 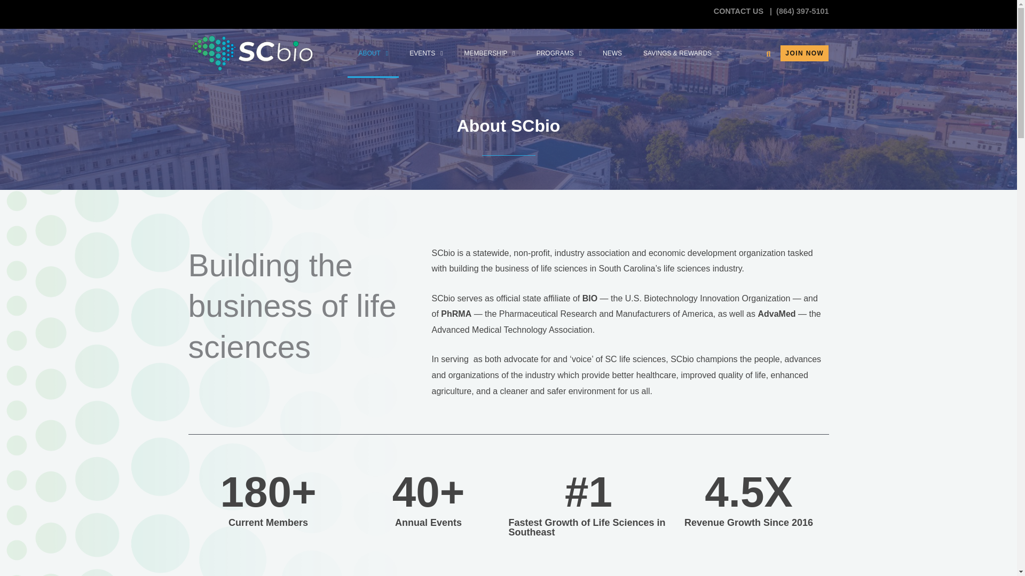 I want to click on PROGRAMS, so click(x=558, y=53).